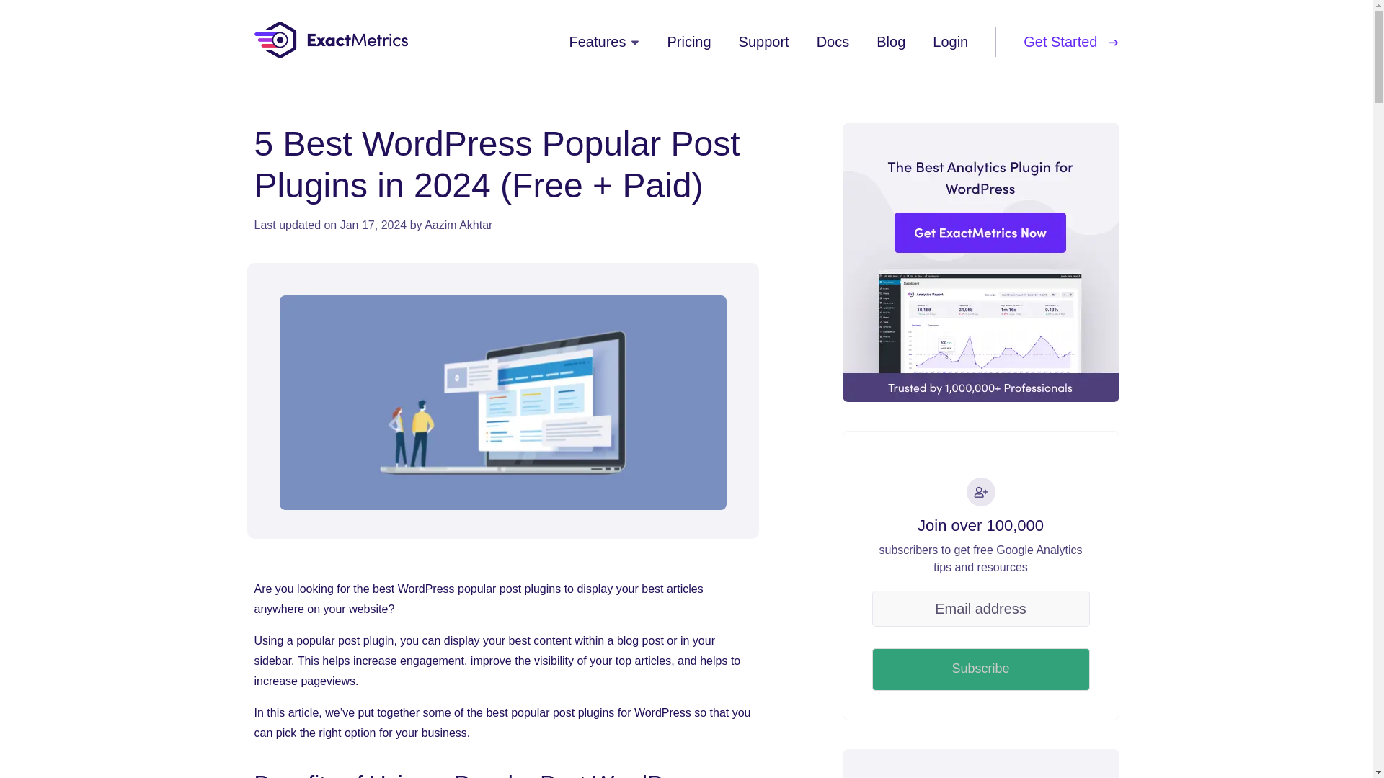  Describe the element at coordinates (950, 41) in the screenshot. I see `Login` at that location.